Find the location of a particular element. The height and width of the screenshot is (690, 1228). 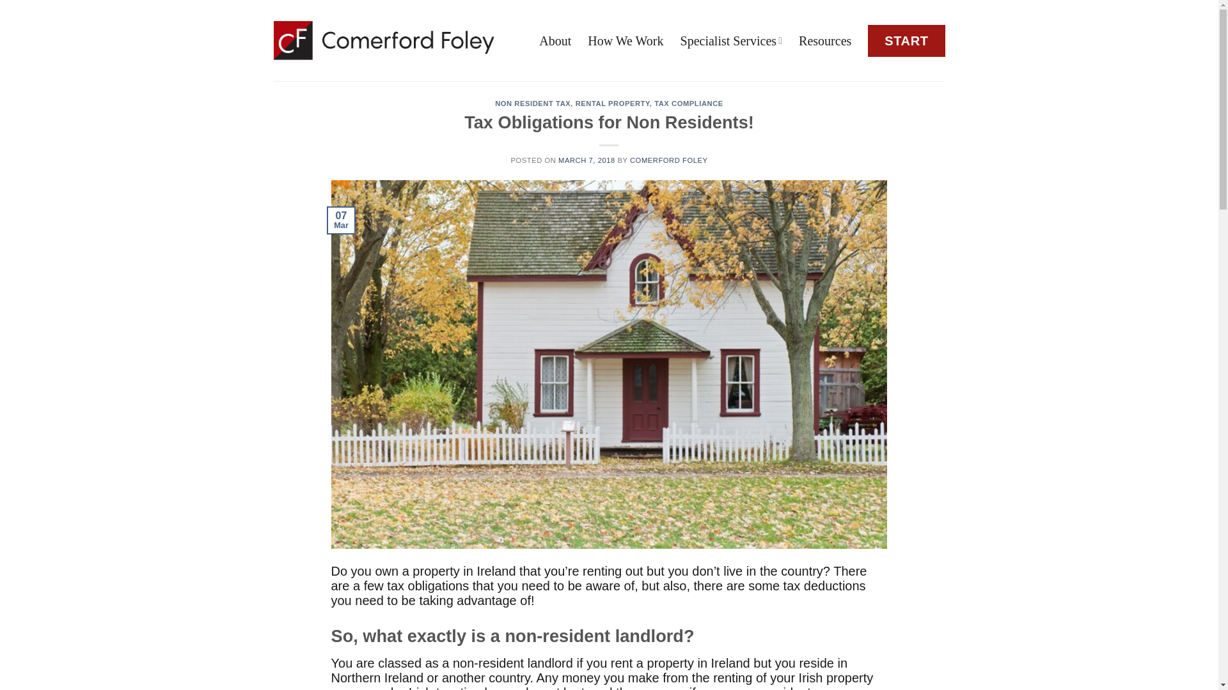

Specialist Services is located at coordinates (732, 41).